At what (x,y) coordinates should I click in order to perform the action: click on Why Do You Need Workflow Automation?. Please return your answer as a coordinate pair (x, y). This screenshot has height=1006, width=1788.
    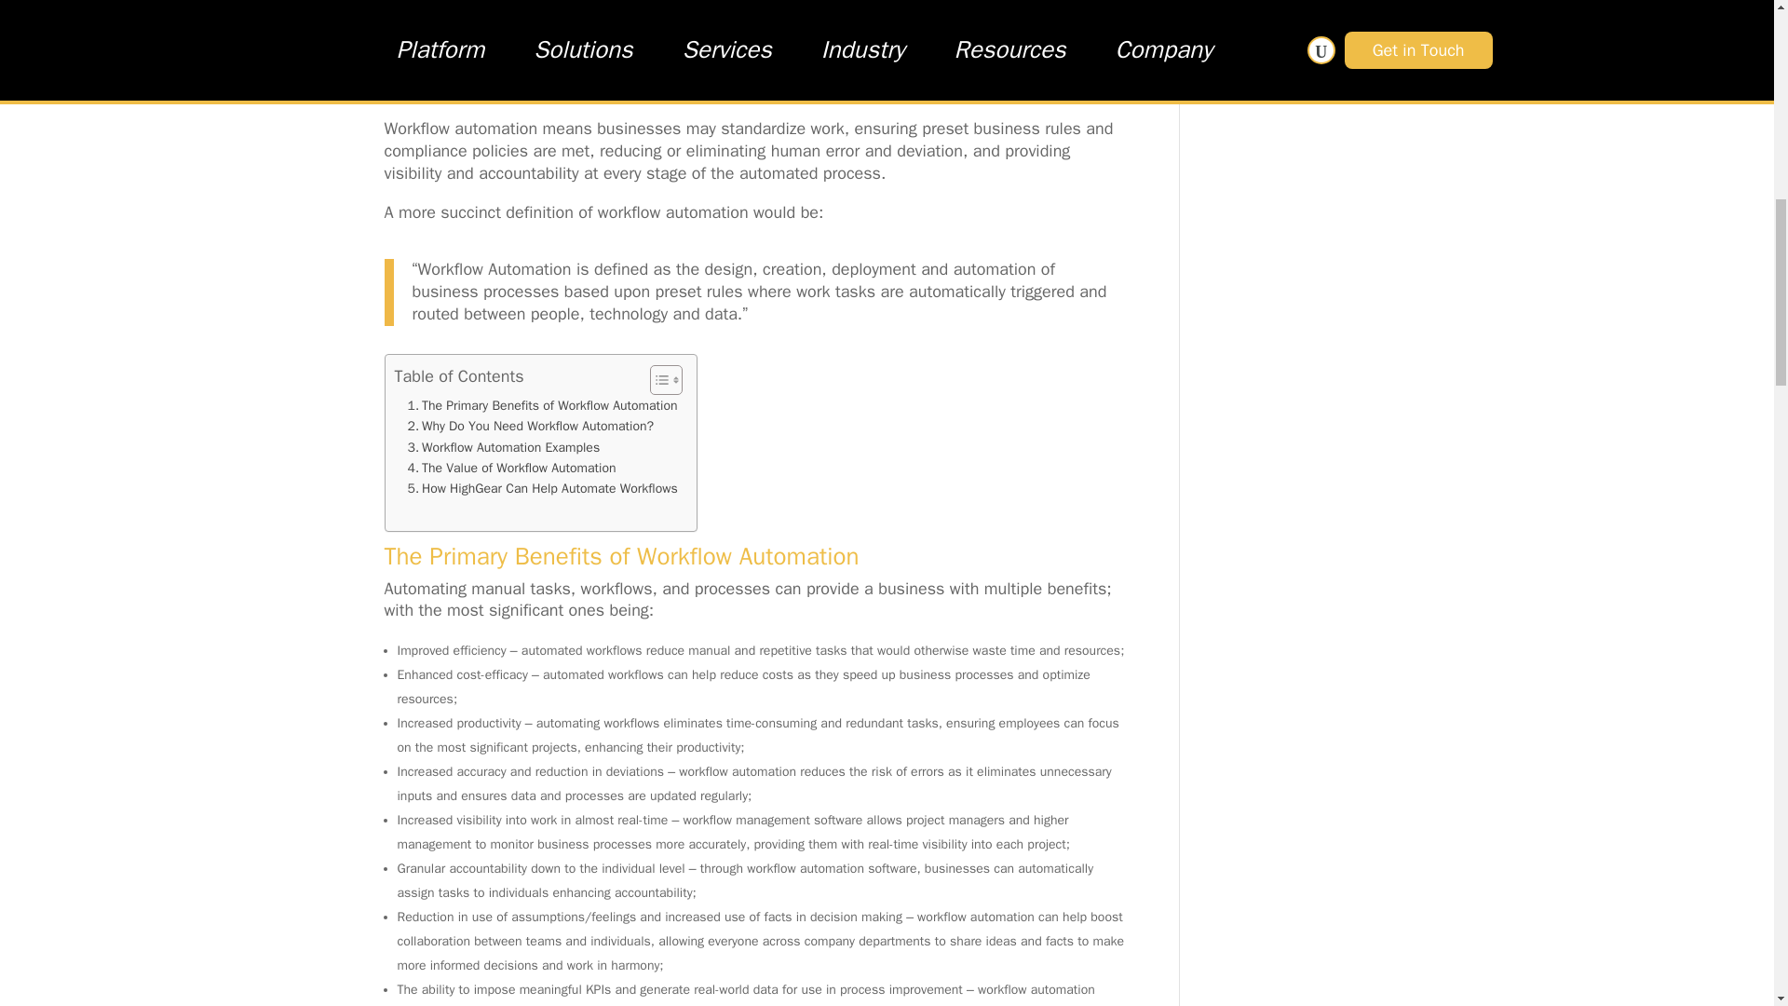
    Looking at the image, I should click on (531, 427).